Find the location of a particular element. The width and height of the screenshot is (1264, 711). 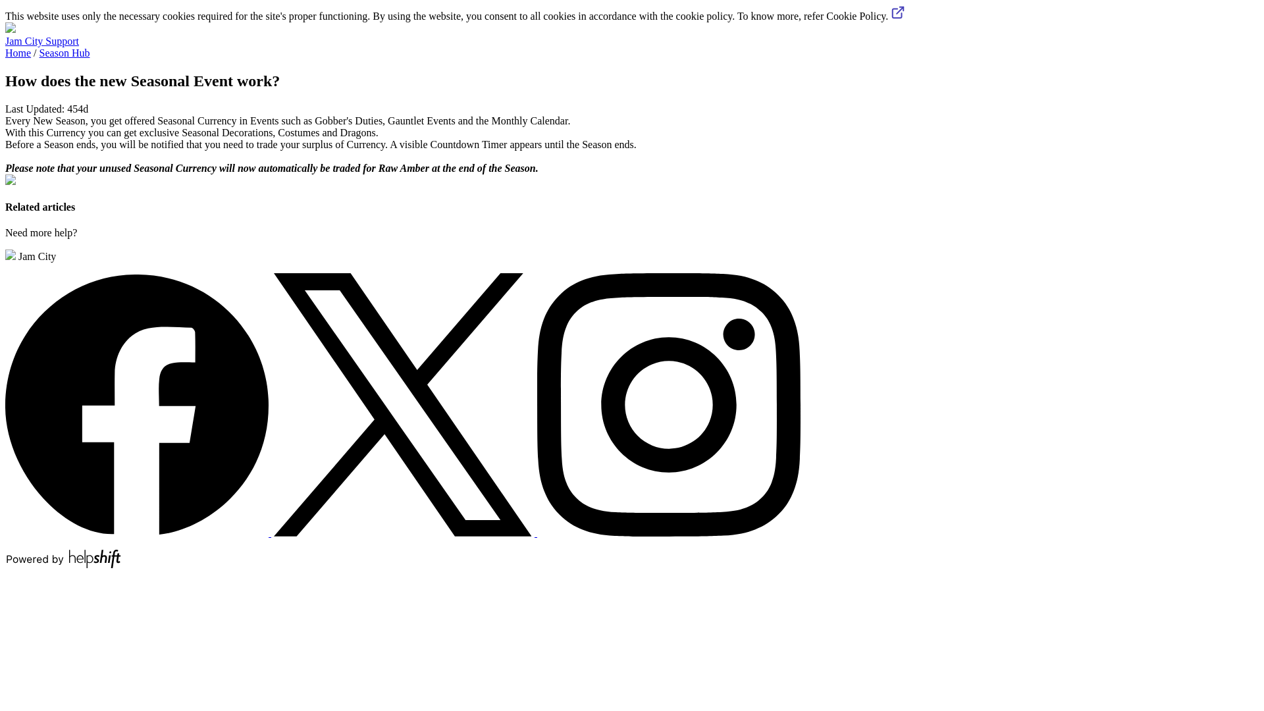

Season Hub is located at coordinates (65, 53).